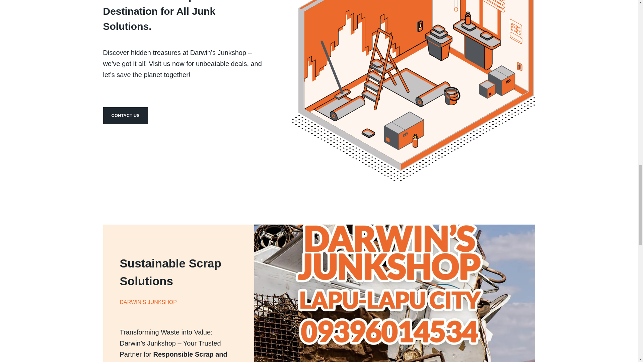 Image resolution: width=643 pixels, height=362 pixels. I want to click on CONTACT US, so click(125, 115).